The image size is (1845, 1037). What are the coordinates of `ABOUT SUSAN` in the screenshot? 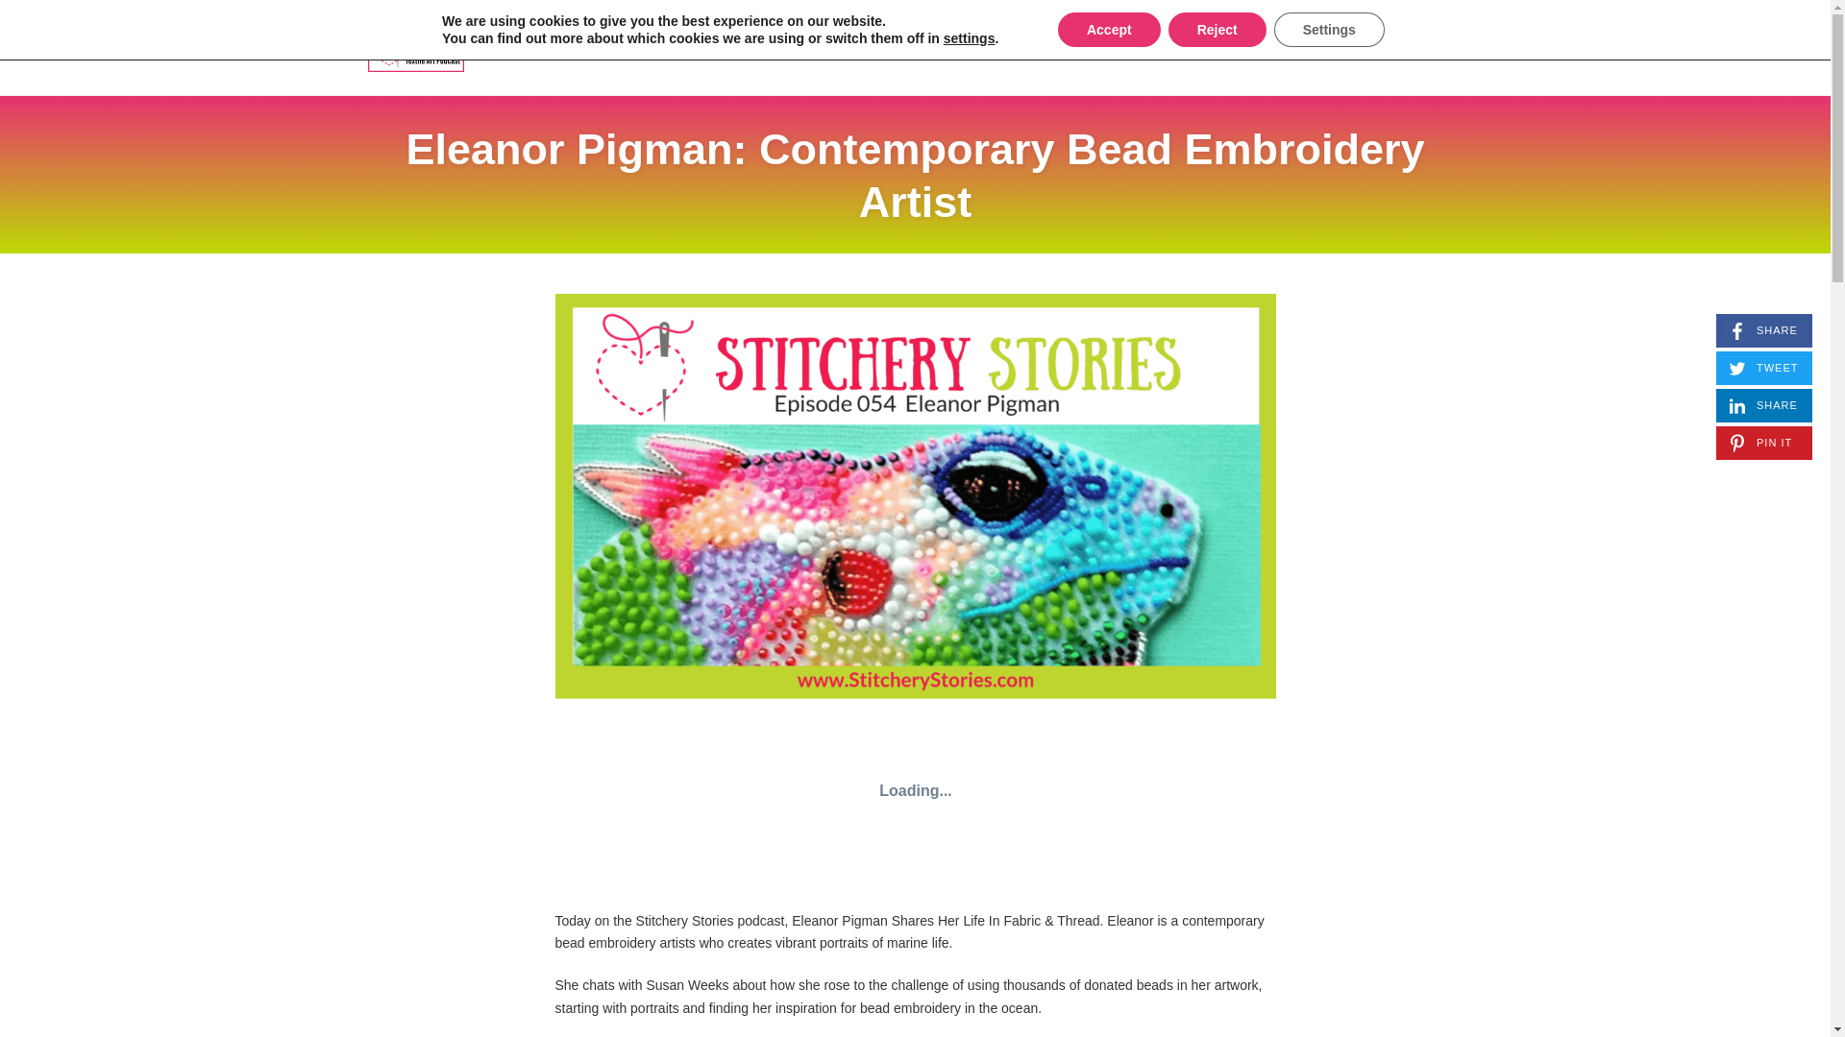 It's located at (1449, 47).